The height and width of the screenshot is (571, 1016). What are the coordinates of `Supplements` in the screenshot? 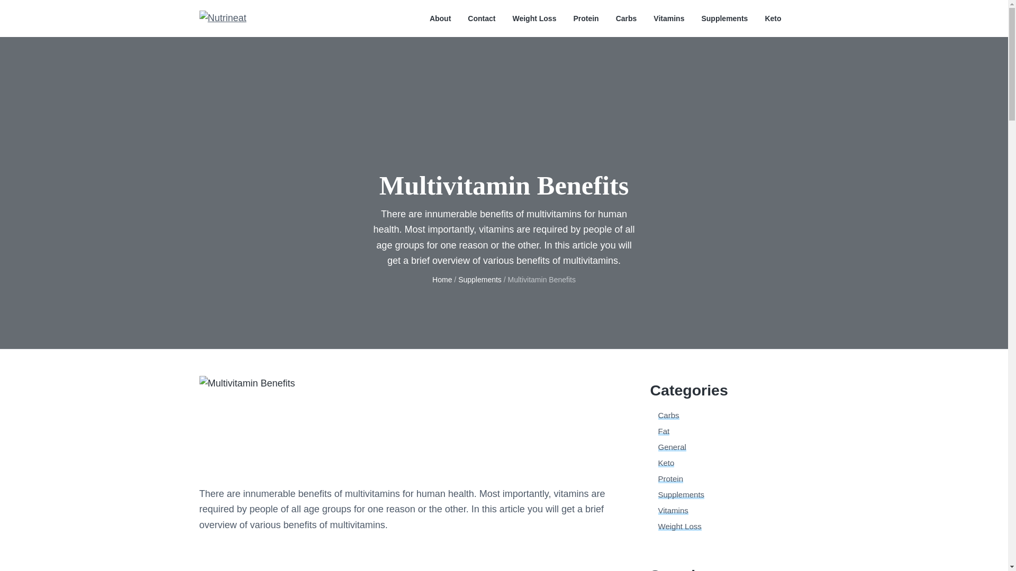 It's located at (682, 494).